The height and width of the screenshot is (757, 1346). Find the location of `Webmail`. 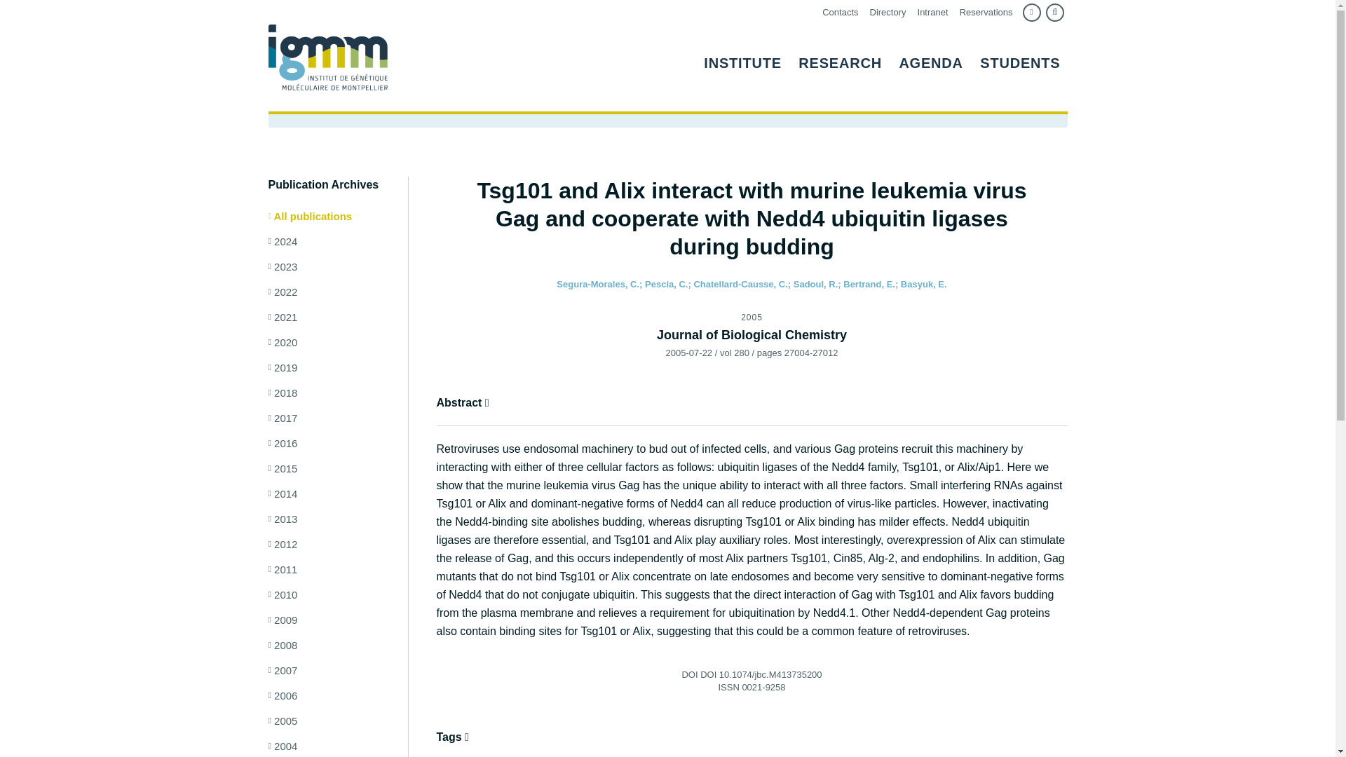

Webmail is located at coordinates (1031, 13).